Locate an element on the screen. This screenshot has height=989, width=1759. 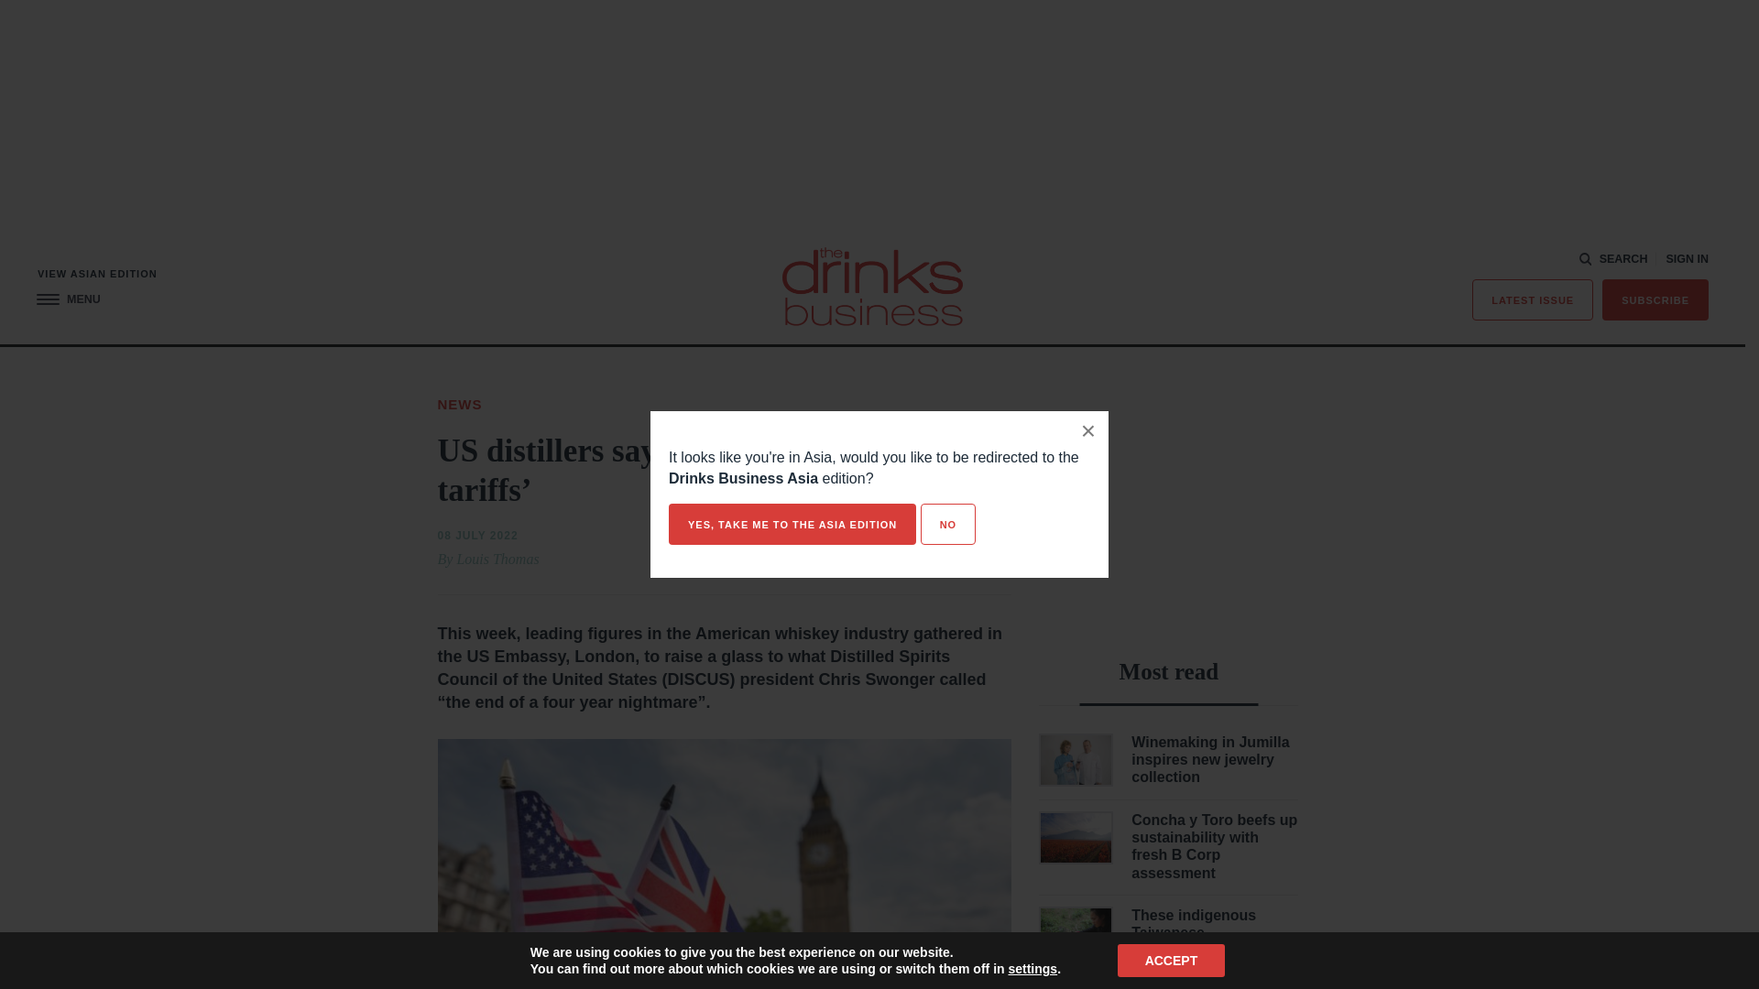
SIGN IN is located at coordinates (1687, 259).